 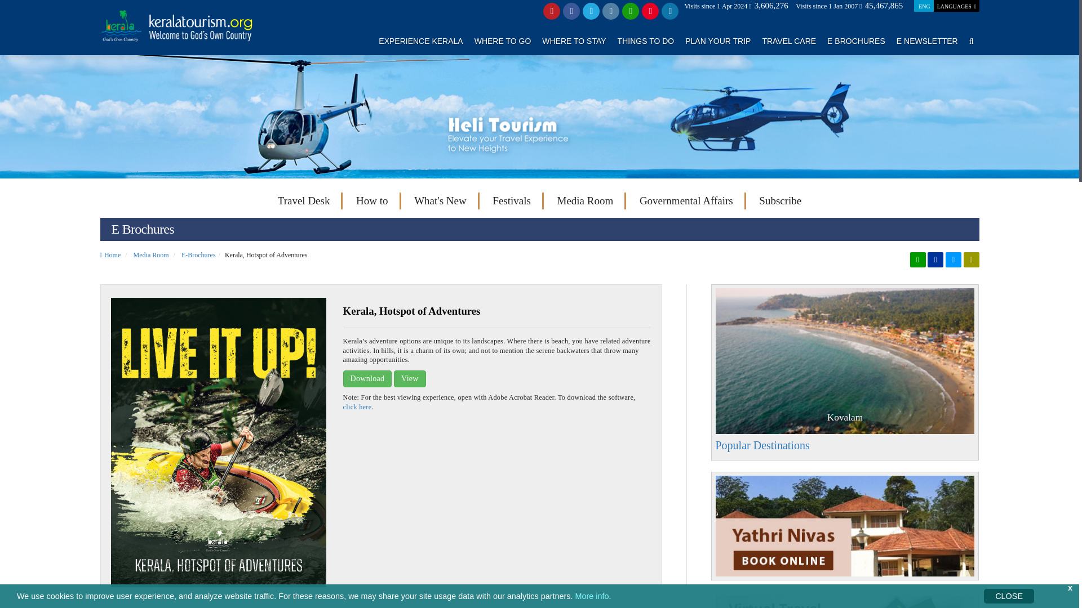 What do you see at coordinates (927, 41) in the screenshot?
I see `E NEWSLETTER` at bounding box center [927, 41].